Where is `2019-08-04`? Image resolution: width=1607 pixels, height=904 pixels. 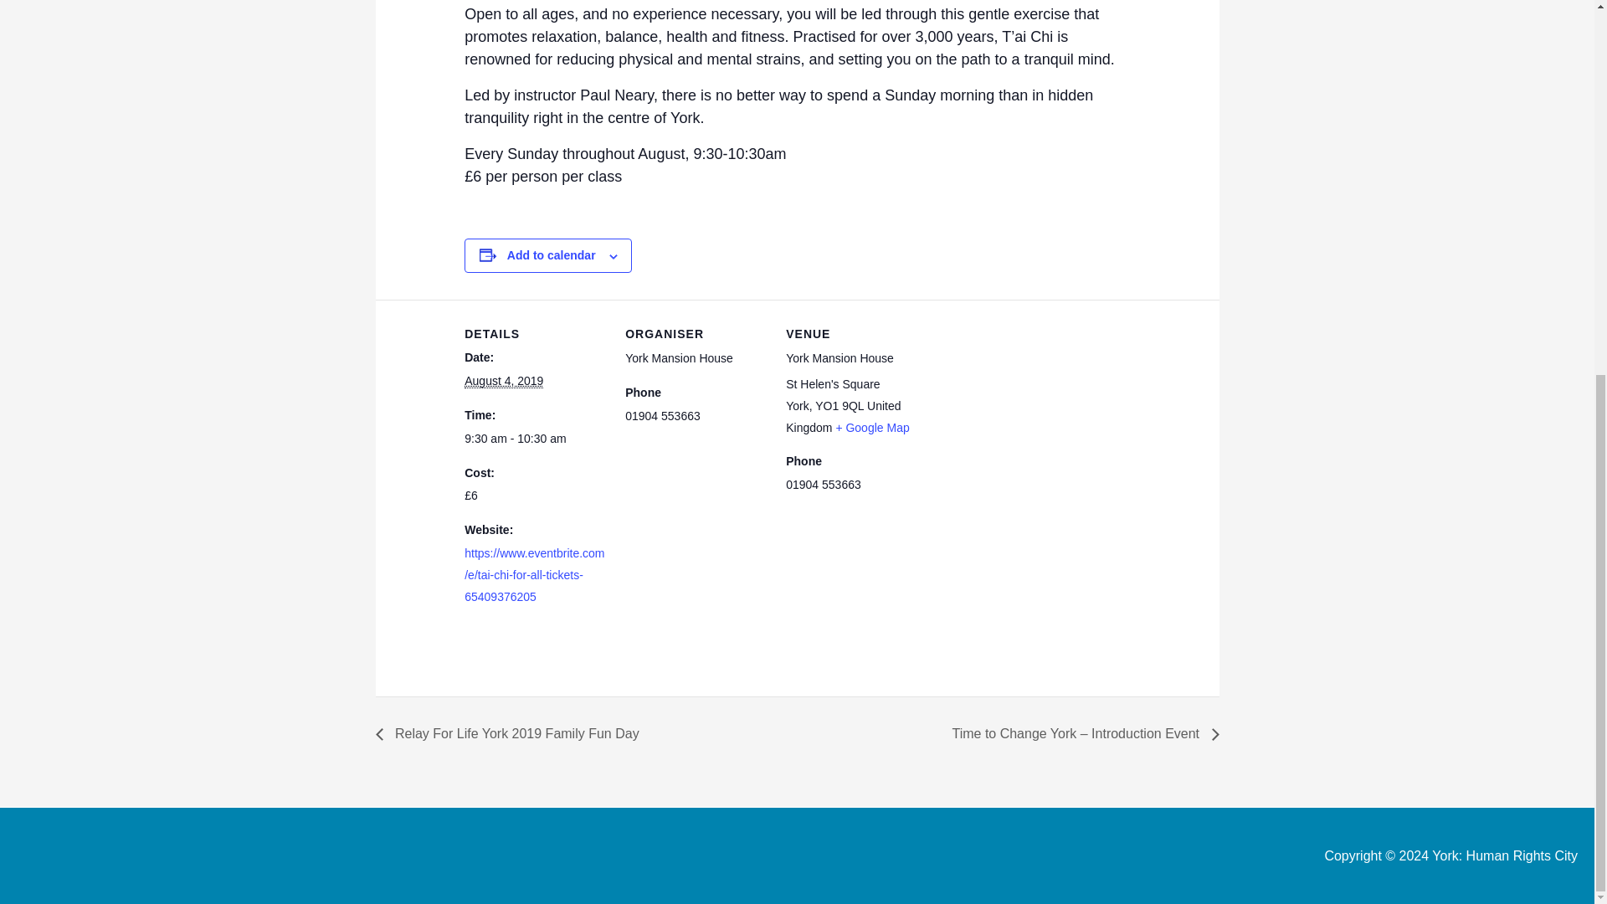
2019-08-04 is located at coordinates (503, 382).